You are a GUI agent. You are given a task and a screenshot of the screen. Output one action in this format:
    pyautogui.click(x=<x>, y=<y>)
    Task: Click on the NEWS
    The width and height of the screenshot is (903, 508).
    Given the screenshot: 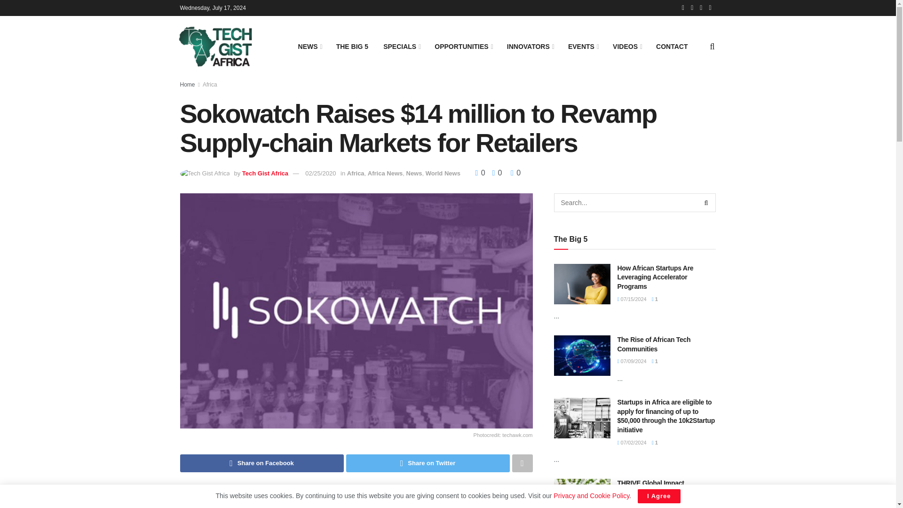 What is the action you would take?
    pyautogui.click(x=309, y=47)
    